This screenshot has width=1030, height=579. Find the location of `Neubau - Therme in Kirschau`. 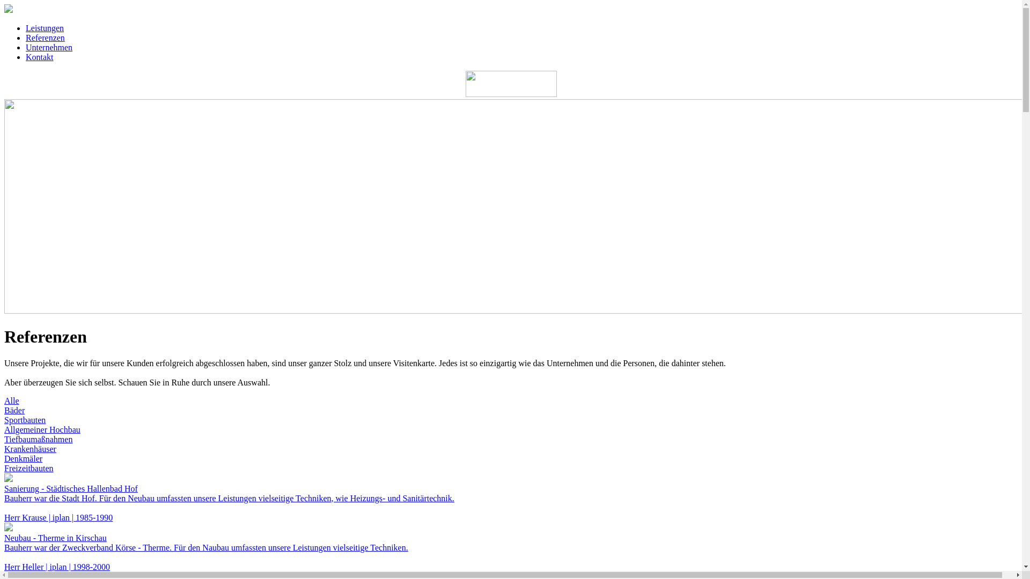

Neubau - Therme in Kirschau is located at coordinates (56, 538).